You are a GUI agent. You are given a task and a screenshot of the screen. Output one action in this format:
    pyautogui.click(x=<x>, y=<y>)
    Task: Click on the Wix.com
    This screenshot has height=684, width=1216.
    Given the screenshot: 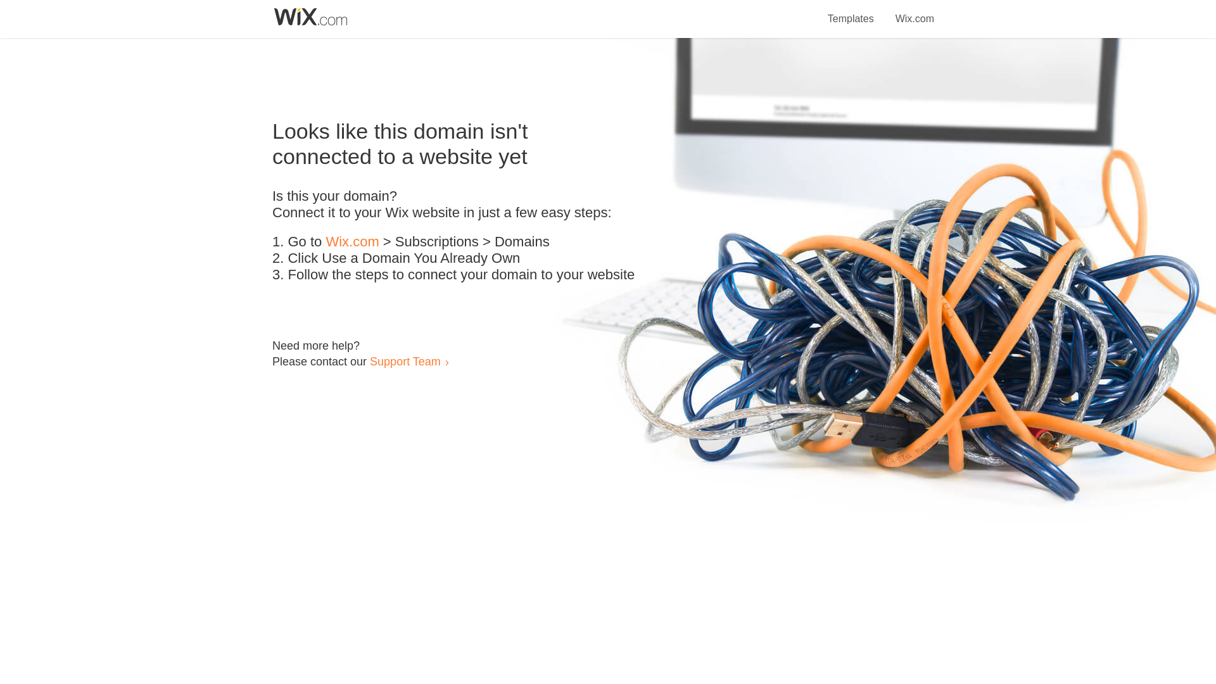 What is the action you would take?
    pyautogui.click(x=352, y=242)
    